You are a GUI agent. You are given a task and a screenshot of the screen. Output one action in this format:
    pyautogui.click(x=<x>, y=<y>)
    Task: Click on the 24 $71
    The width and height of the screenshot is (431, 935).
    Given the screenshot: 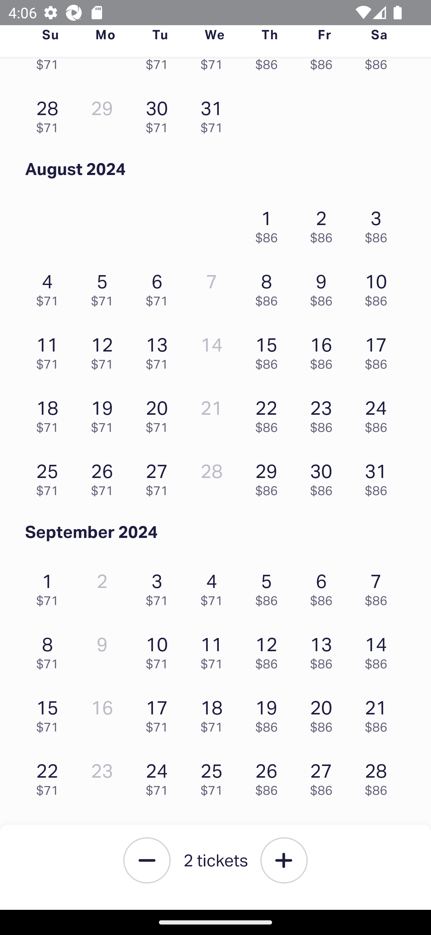 What is the action you would take?
    pyautogui.click(x=160, y=776)
    